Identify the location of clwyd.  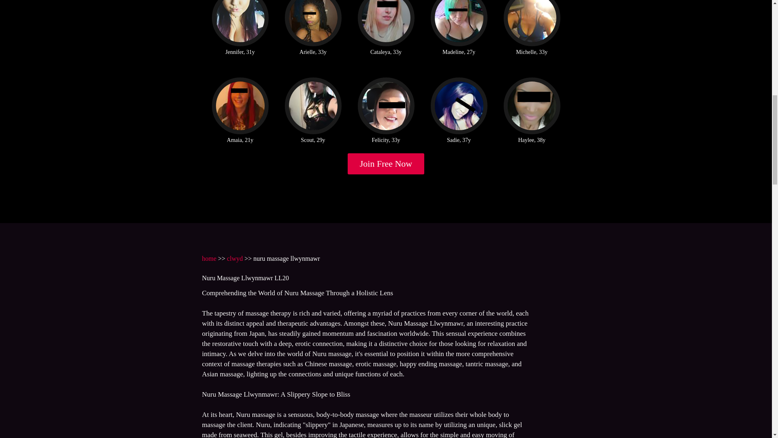
(235, 258).